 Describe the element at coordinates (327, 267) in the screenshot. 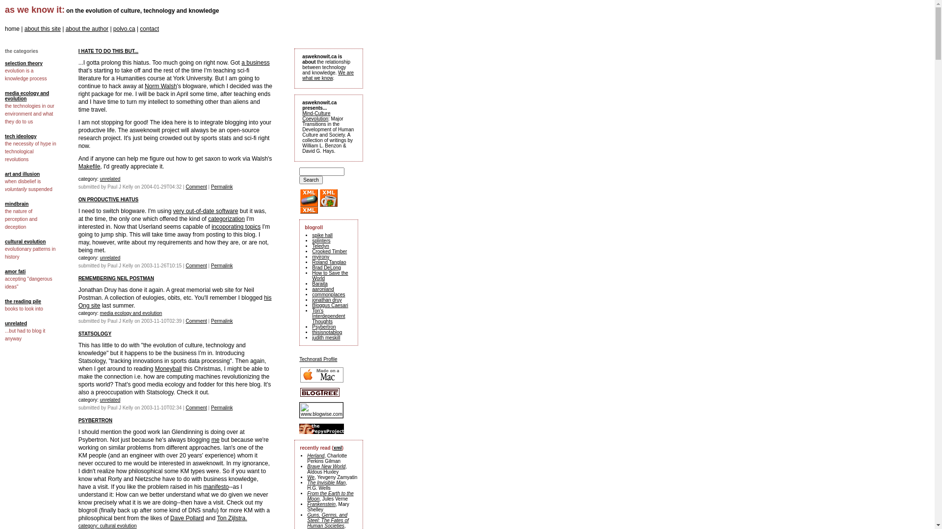

I see `Brad DeLong` at that location.